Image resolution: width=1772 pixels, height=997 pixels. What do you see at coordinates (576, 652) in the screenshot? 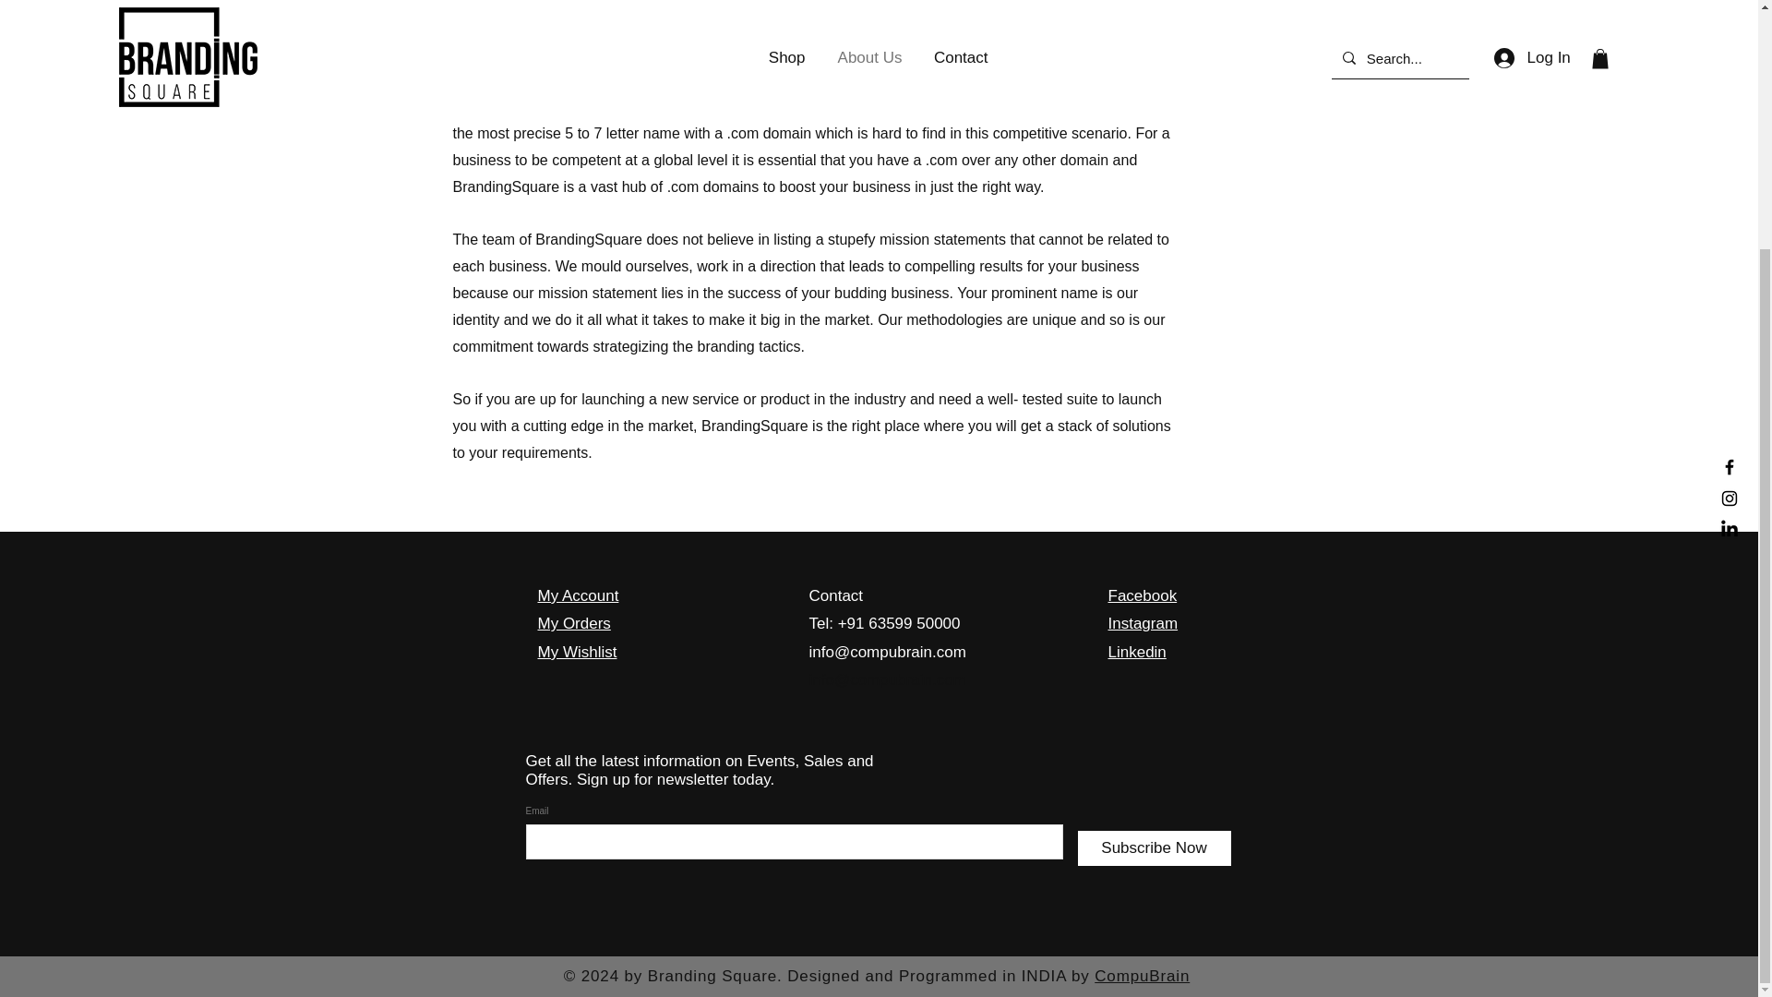
I see `My Wishlist` at bounding box center [576, 652].